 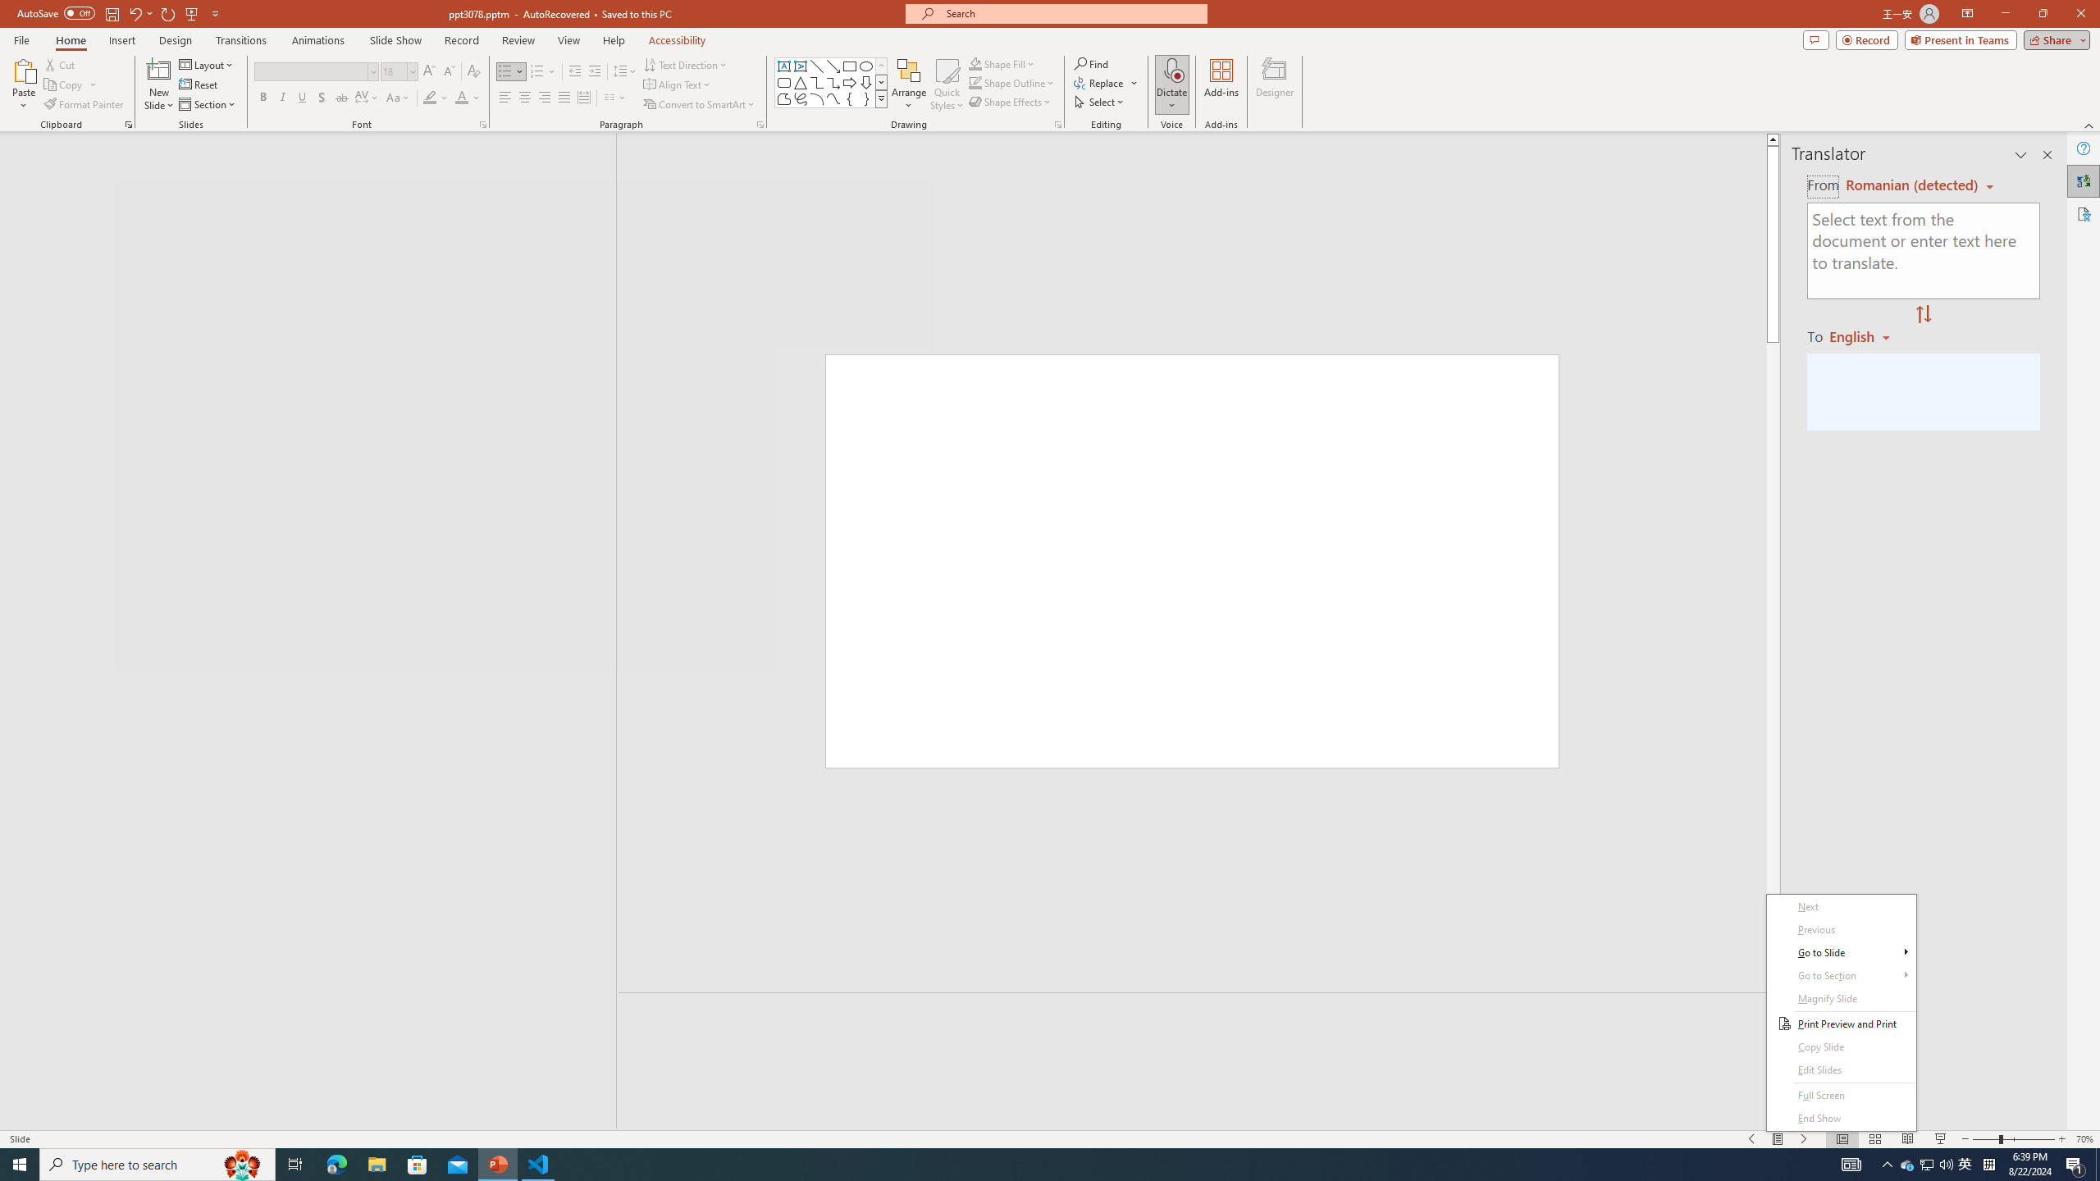 I want to click on Full Screen, so click(x=1841, y=1096).